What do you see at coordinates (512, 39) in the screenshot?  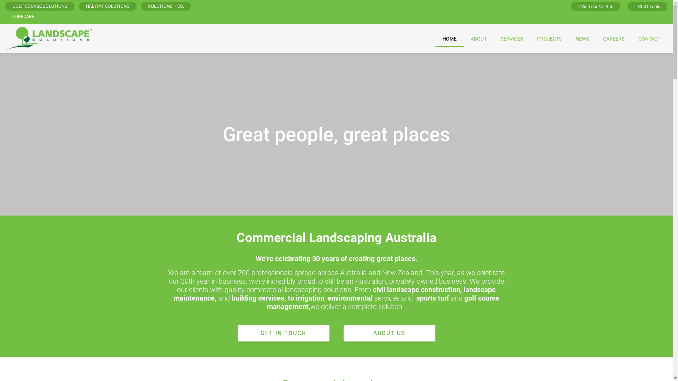 I see `SERVICES` at bounding box center [512, 39].